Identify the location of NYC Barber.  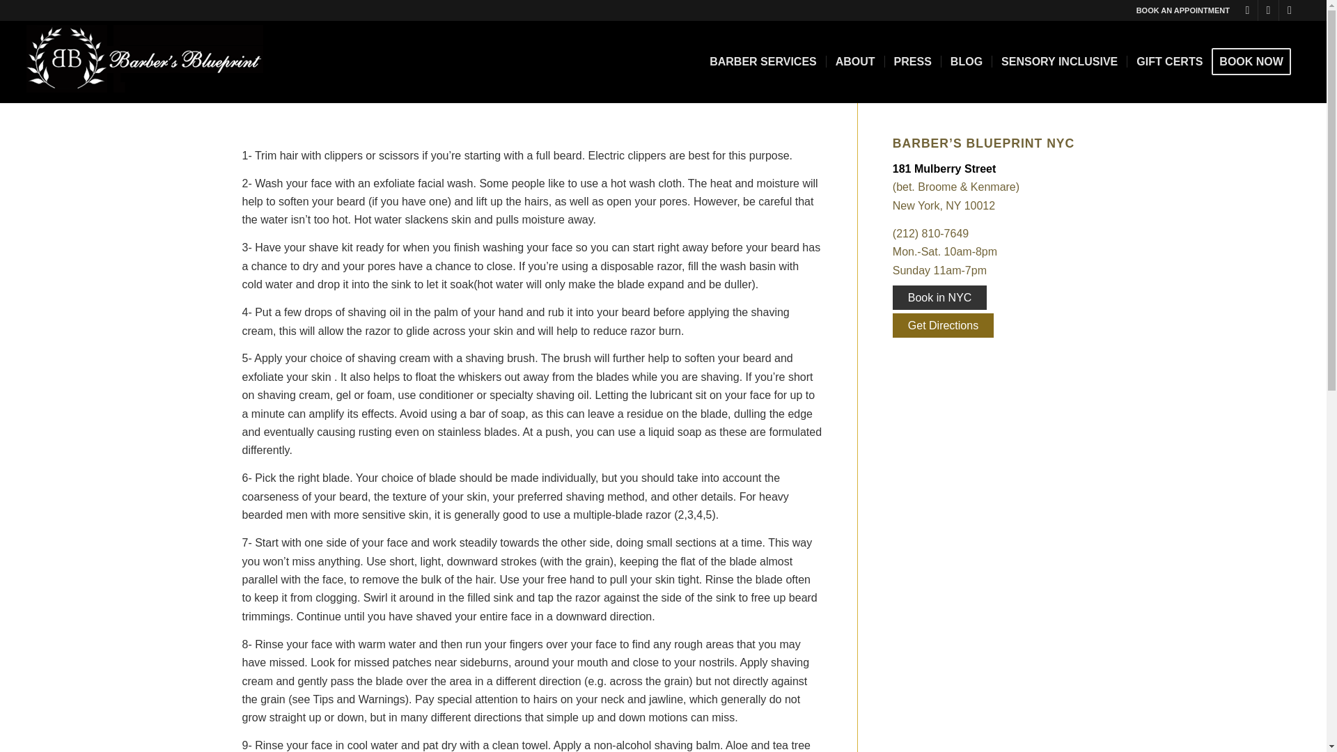
(763, 61).